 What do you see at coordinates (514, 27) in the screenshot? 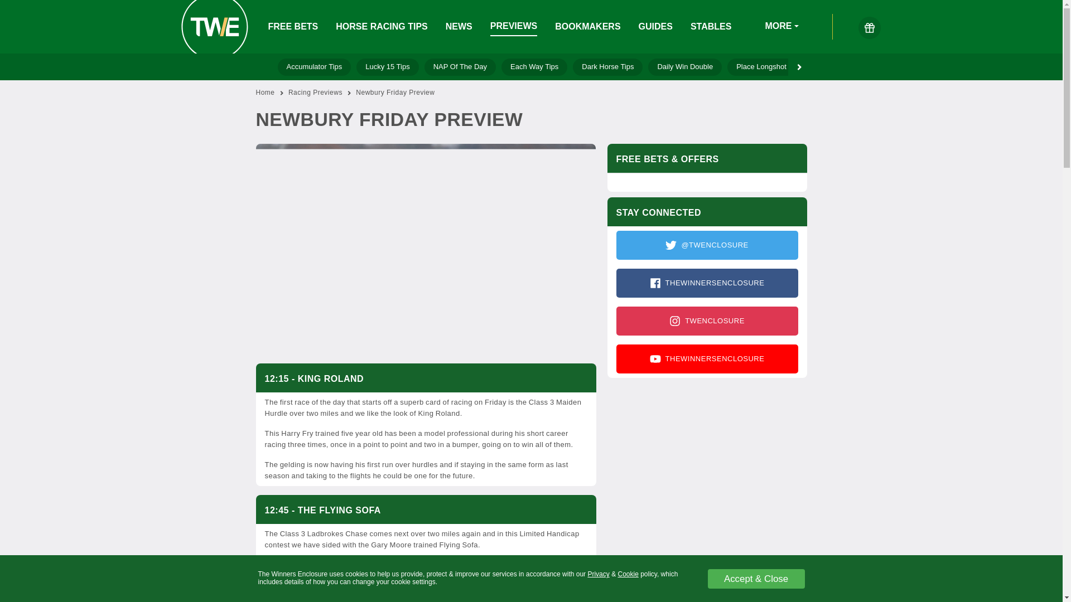
I see `PREVIEWS` at bounding box center [514, 27].